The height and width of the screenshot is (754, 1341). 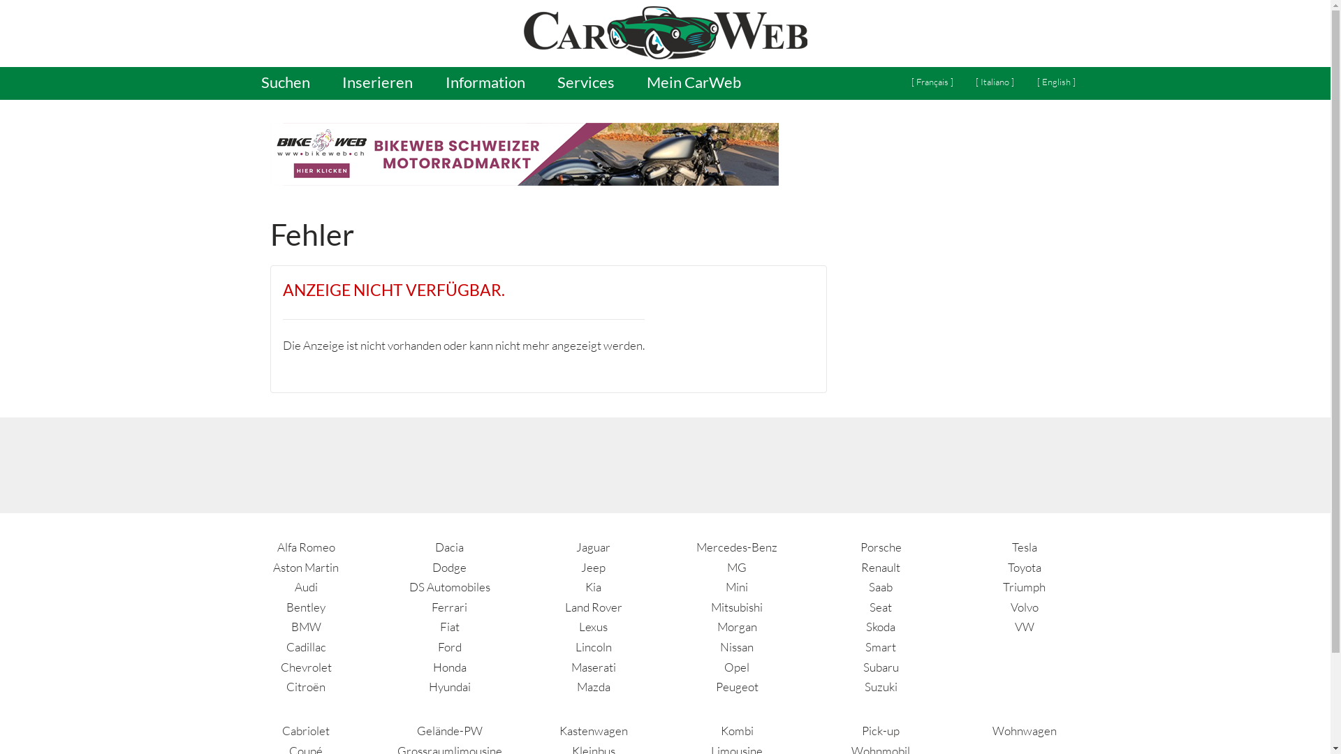 I want to click on VW, so click(x=1025, y=627).